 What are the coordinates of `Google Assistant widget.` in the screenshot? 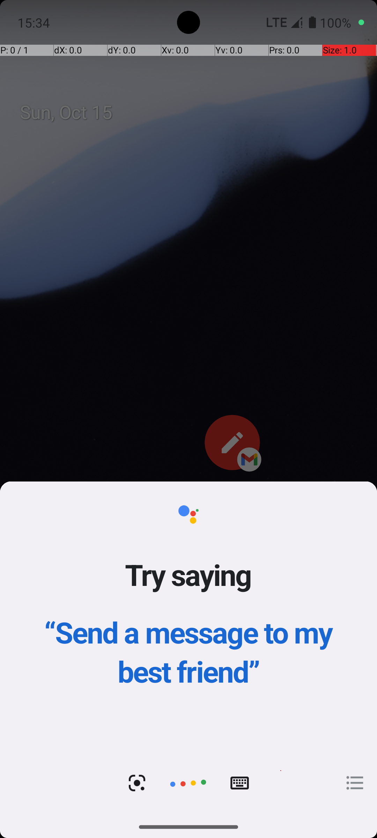 It's located at (188, 649).